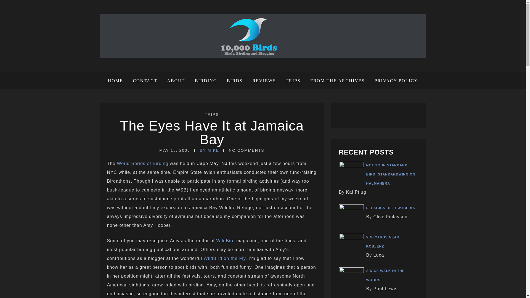  I want to click on PRIVACY POLICY, so click(394, 81).